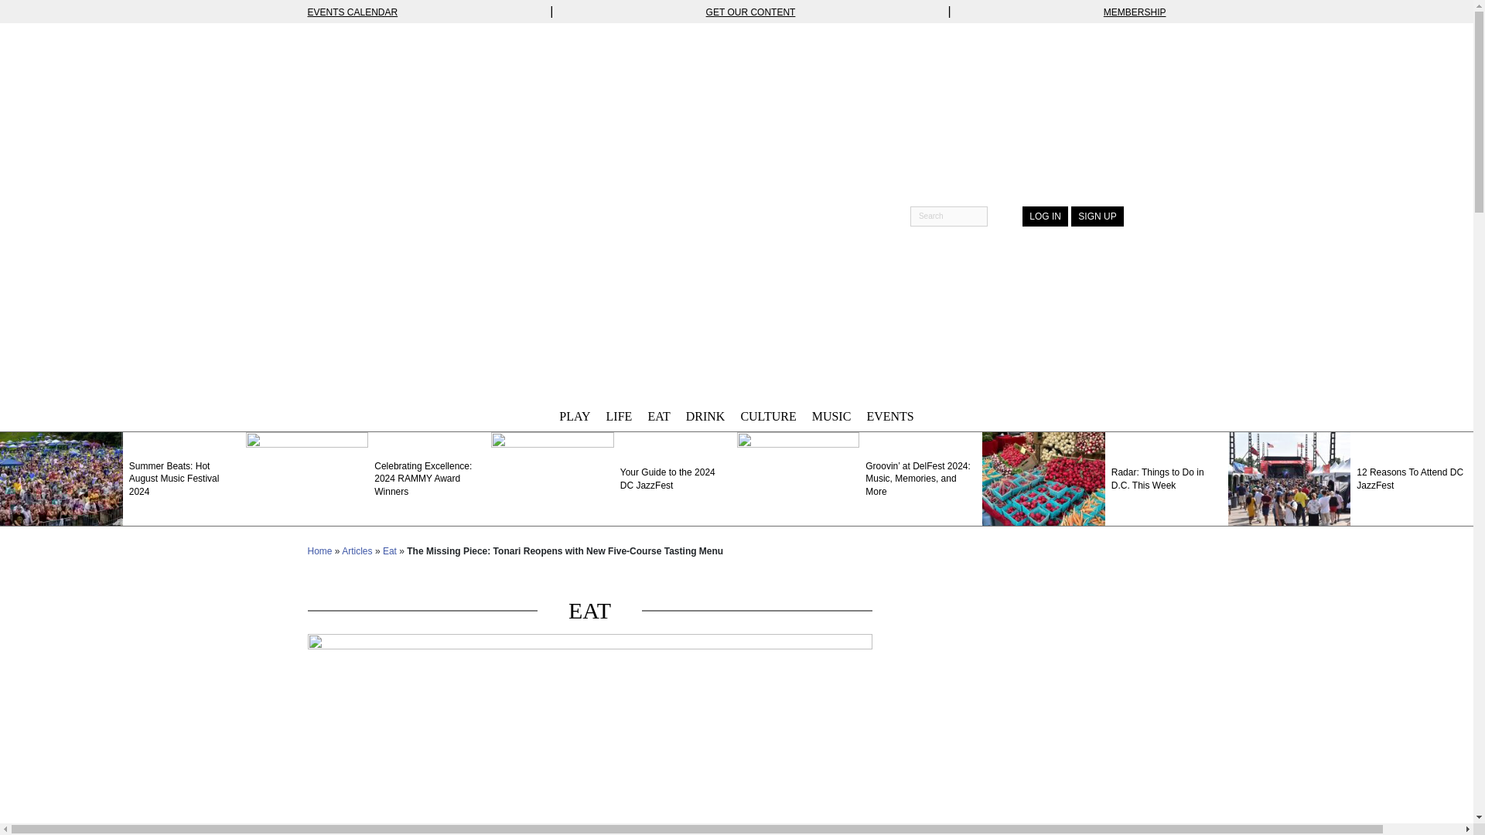 The height and width of the screenshot is (835, 1485). Describe the element at coordinates (574, 416) in the screenshot. I see `PLAY` at that location.